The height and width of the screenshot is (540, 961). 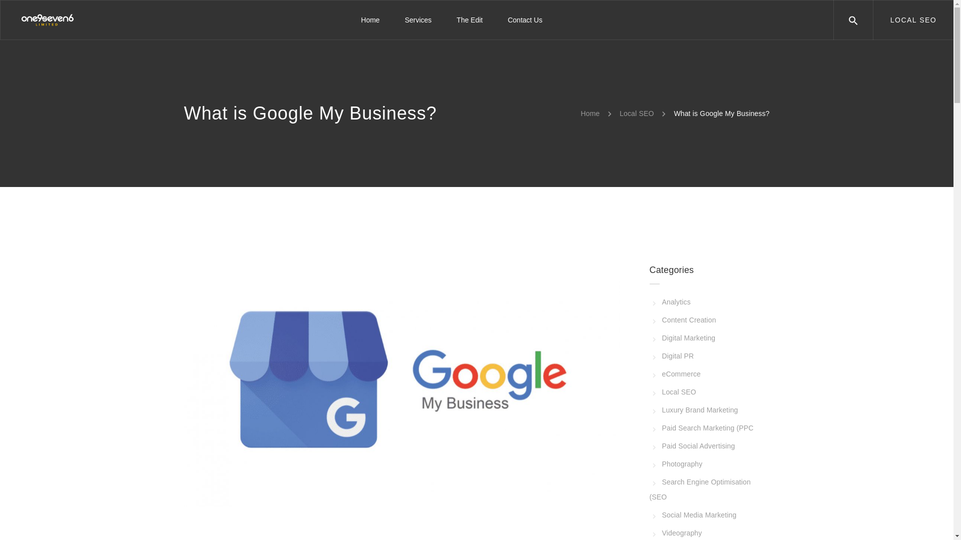 I want to click on Local SEO, so click(x=637, y=113).